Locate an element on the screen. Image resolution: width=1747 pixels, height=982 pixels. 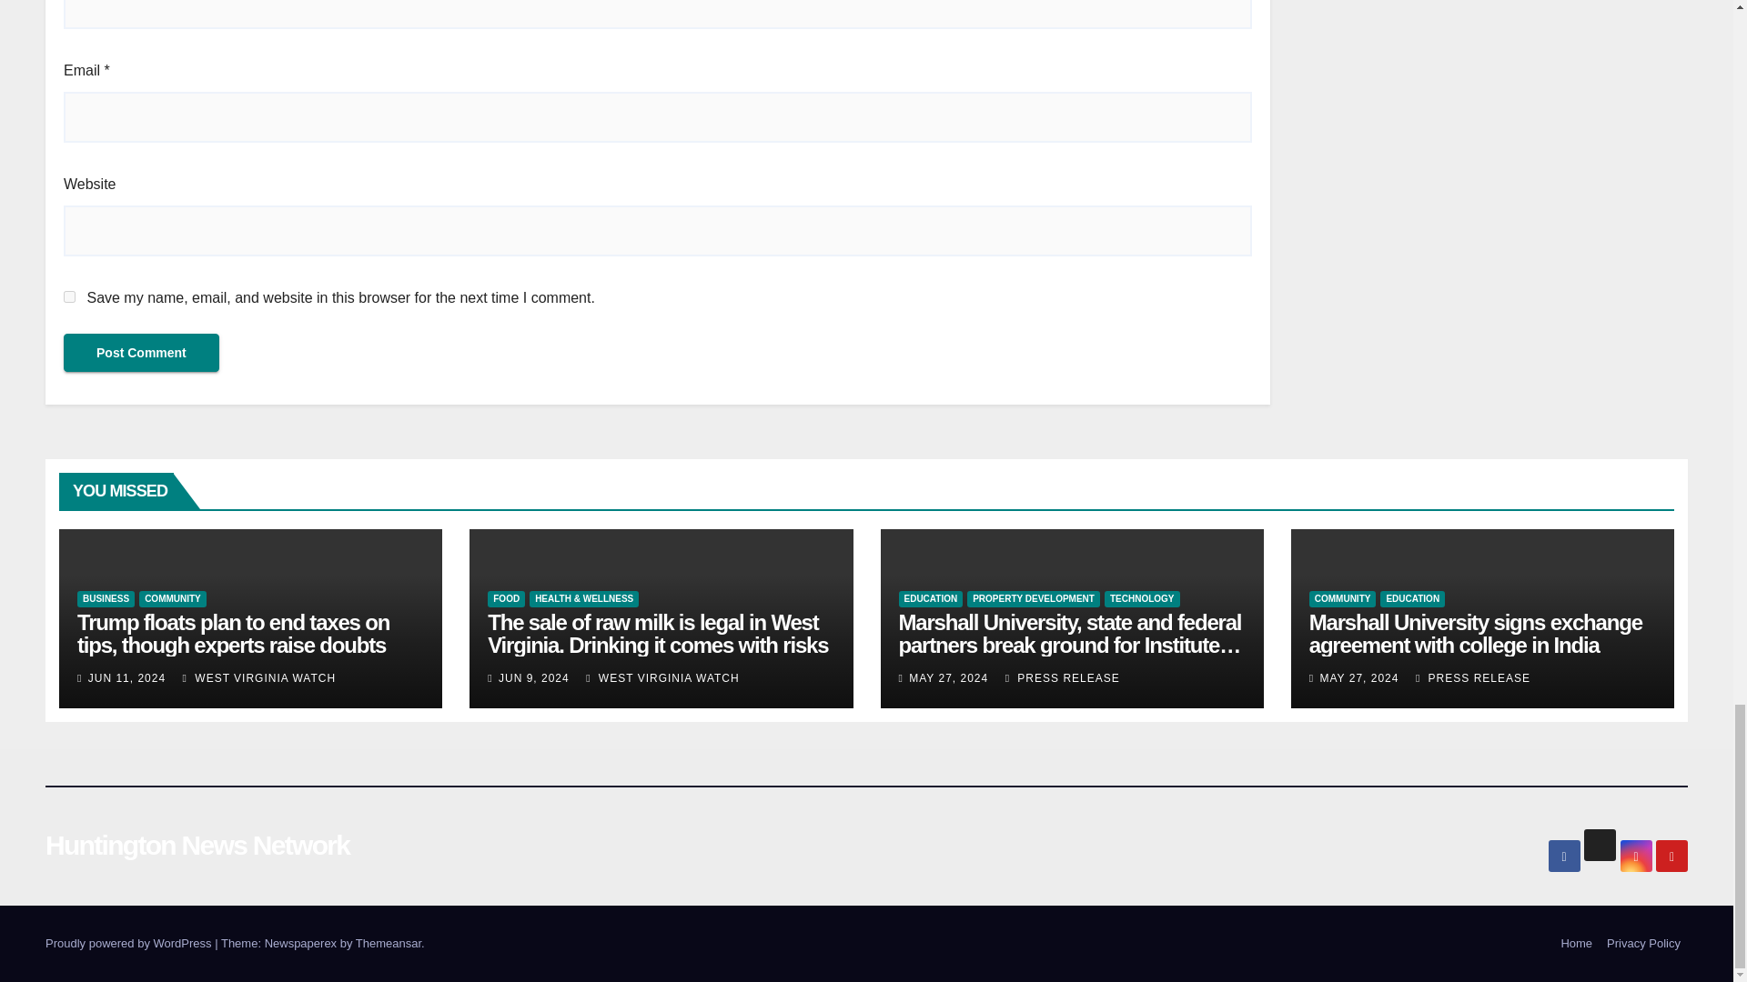
Home is located at coordinates (1576, 944).